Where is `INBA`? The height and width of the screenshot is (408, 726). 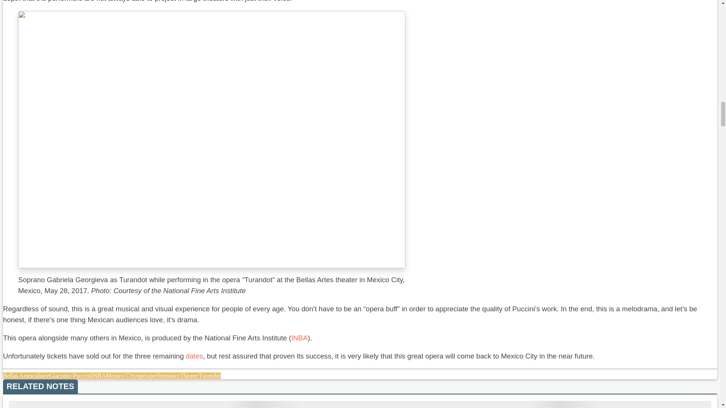
INBA is located at coordinates (98, 376).